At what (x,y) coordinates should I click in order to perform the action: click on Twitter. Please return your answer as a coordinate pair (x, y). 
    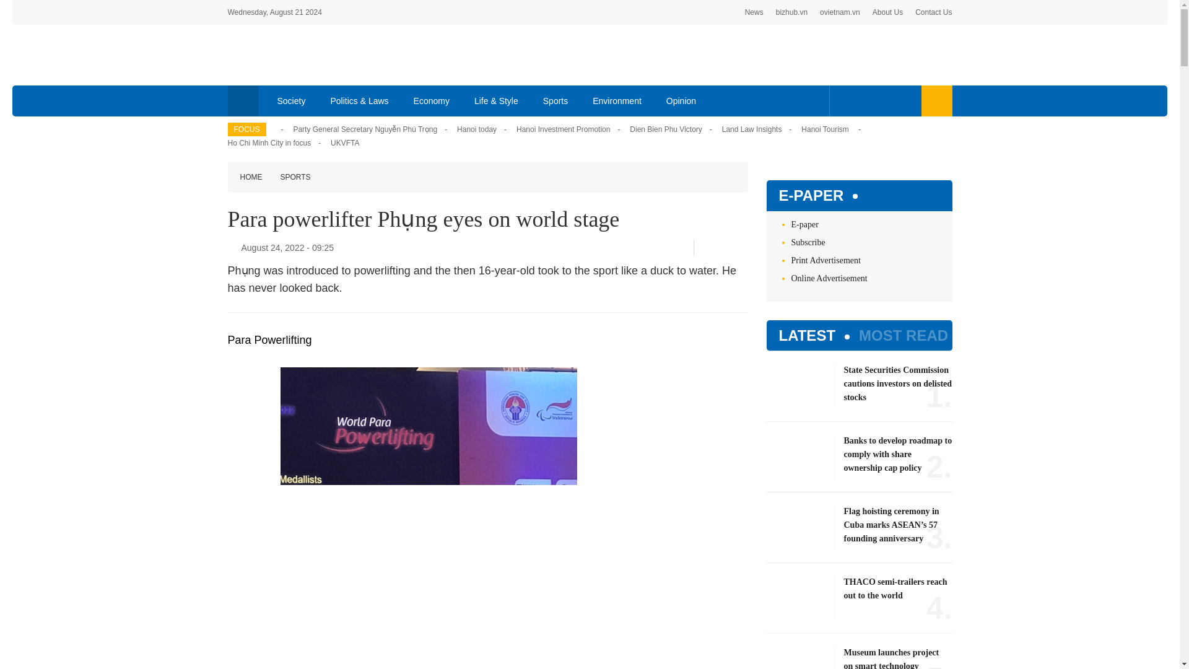
    Looking at the image, I should click on (863, 100).